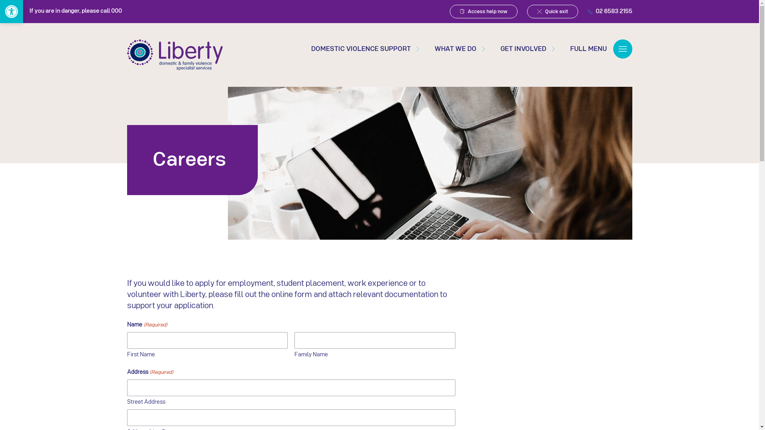 Image resolution: width=765 pixels, height=430 pixels. What do you see at coordinates (12, 12) in the screenshot?
I see `Open toolbar` at bounding box center [12, 12].